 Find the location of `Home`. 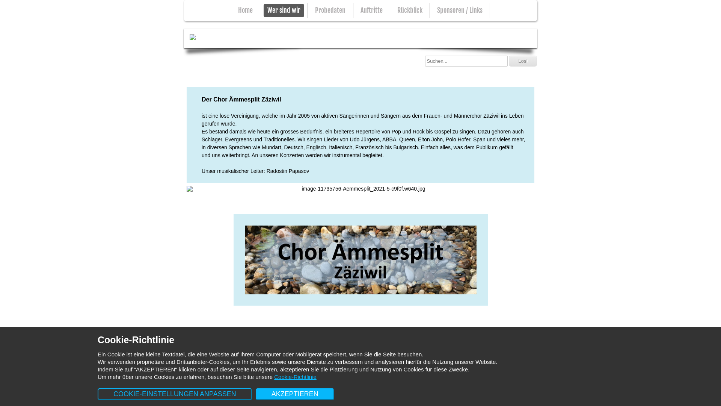

Home is located at coordinates (246, 11).